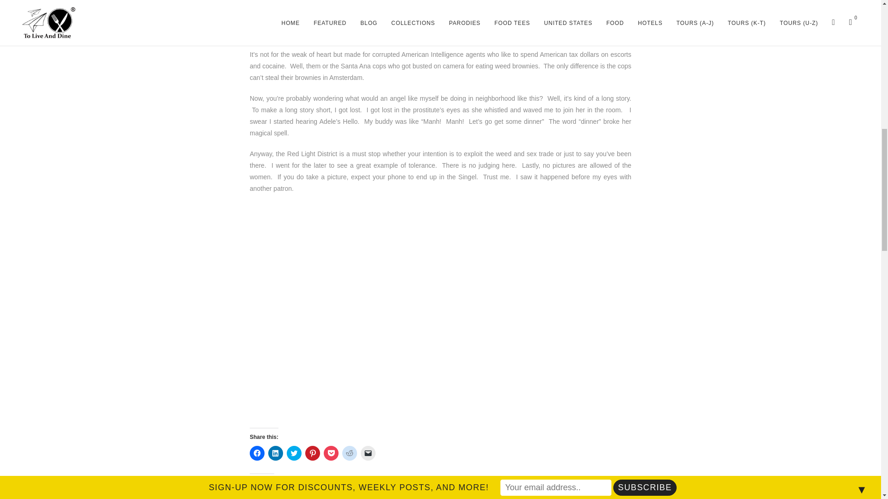  Describe the element at coordinates (368, 453) in the screenshot. I see `Click to email a link to a friend` at that location.